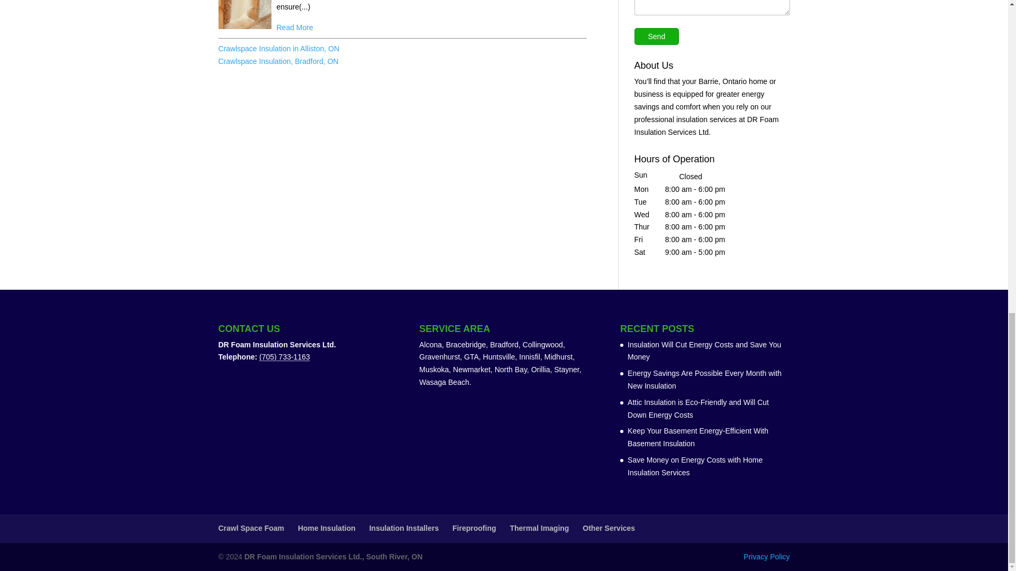 Image resolution: width=1016 pixels, height=571 pixels. What do you see at coordinates (656, 36) in the screenshot?
I see `Send` at bounding box center [656, 36].